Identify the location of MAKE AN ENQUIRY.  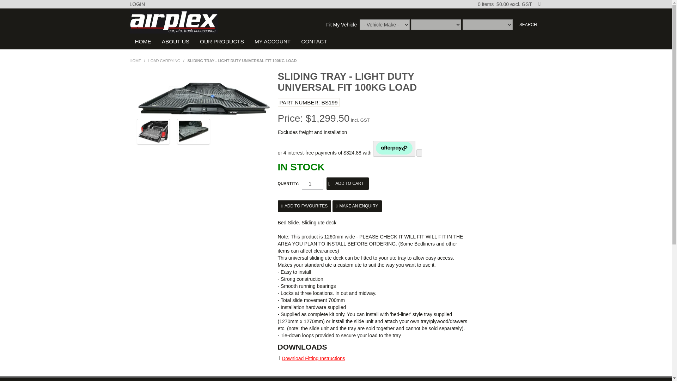
(357, 206).